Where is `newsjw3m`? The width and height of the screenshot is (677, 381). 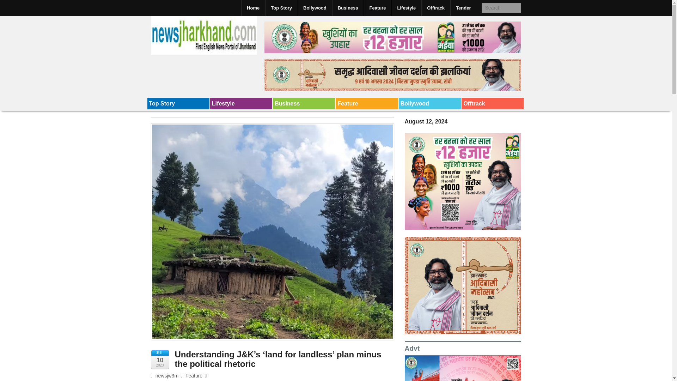 newsjw3m is located at coordinates (165, 376).